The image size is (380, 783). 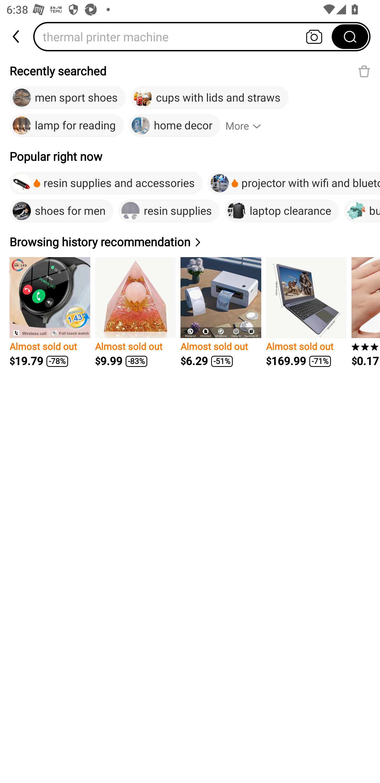 What do you see at coordinates (169, 211) in the screenshot?
I see `resin supplies` at bounding box center [169, 211].